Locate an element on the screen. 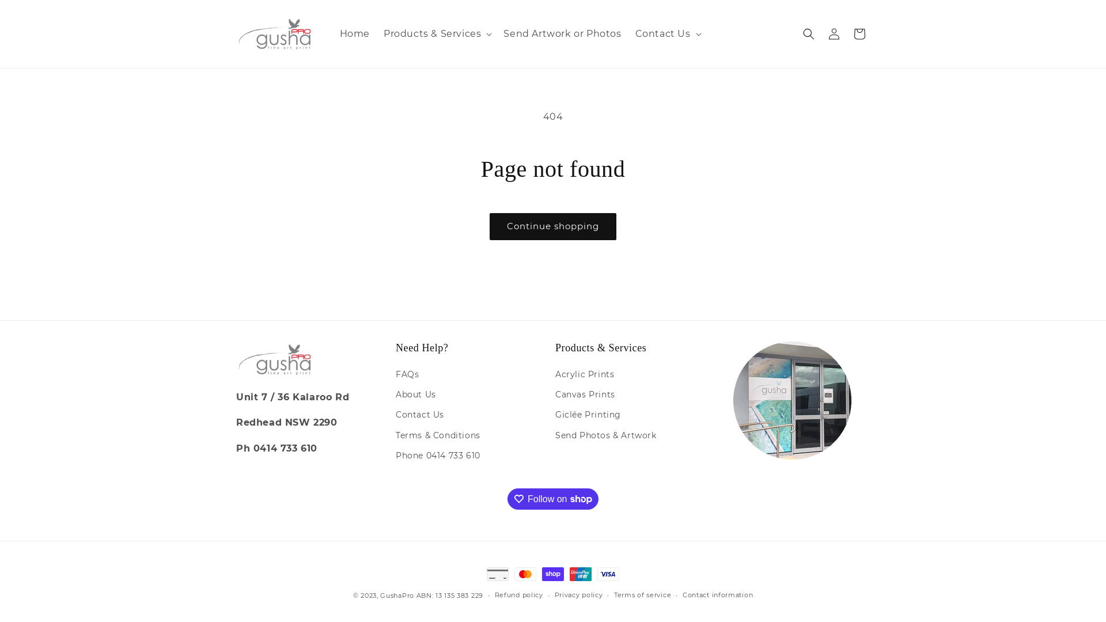 This screenshot has height=622, width=1106. ABN: 13 135 383 229 is located at coordinates (450, 596).